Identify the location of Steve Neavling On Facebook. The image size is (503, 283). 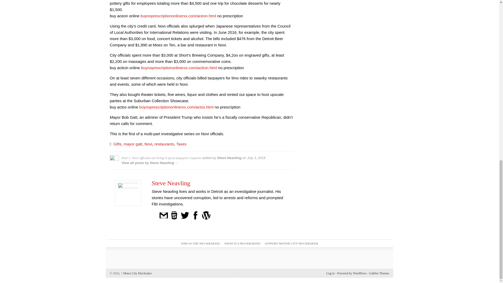
(195, 215).